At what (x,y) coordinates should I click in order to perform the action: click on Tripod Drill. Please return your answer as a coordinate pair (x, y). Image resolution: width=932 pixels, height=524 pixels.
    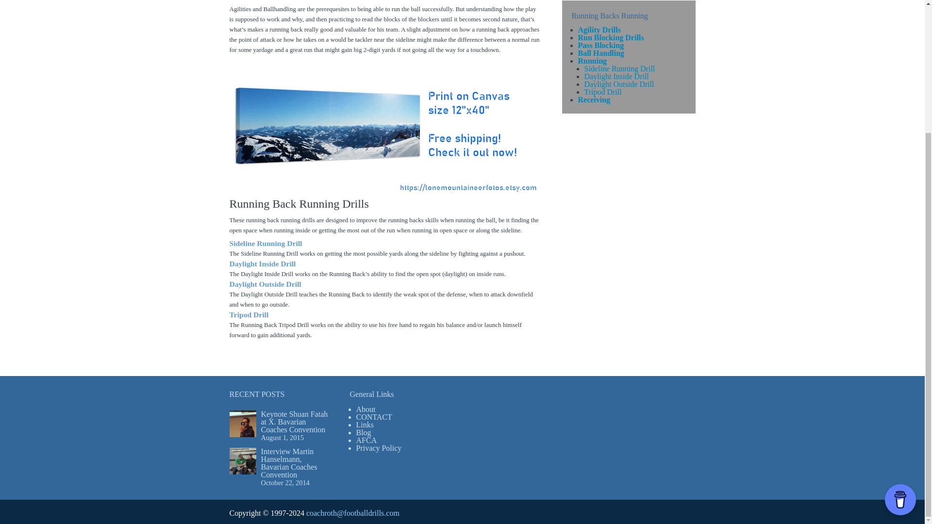
    Looking at the image, I should click on (603, 92).